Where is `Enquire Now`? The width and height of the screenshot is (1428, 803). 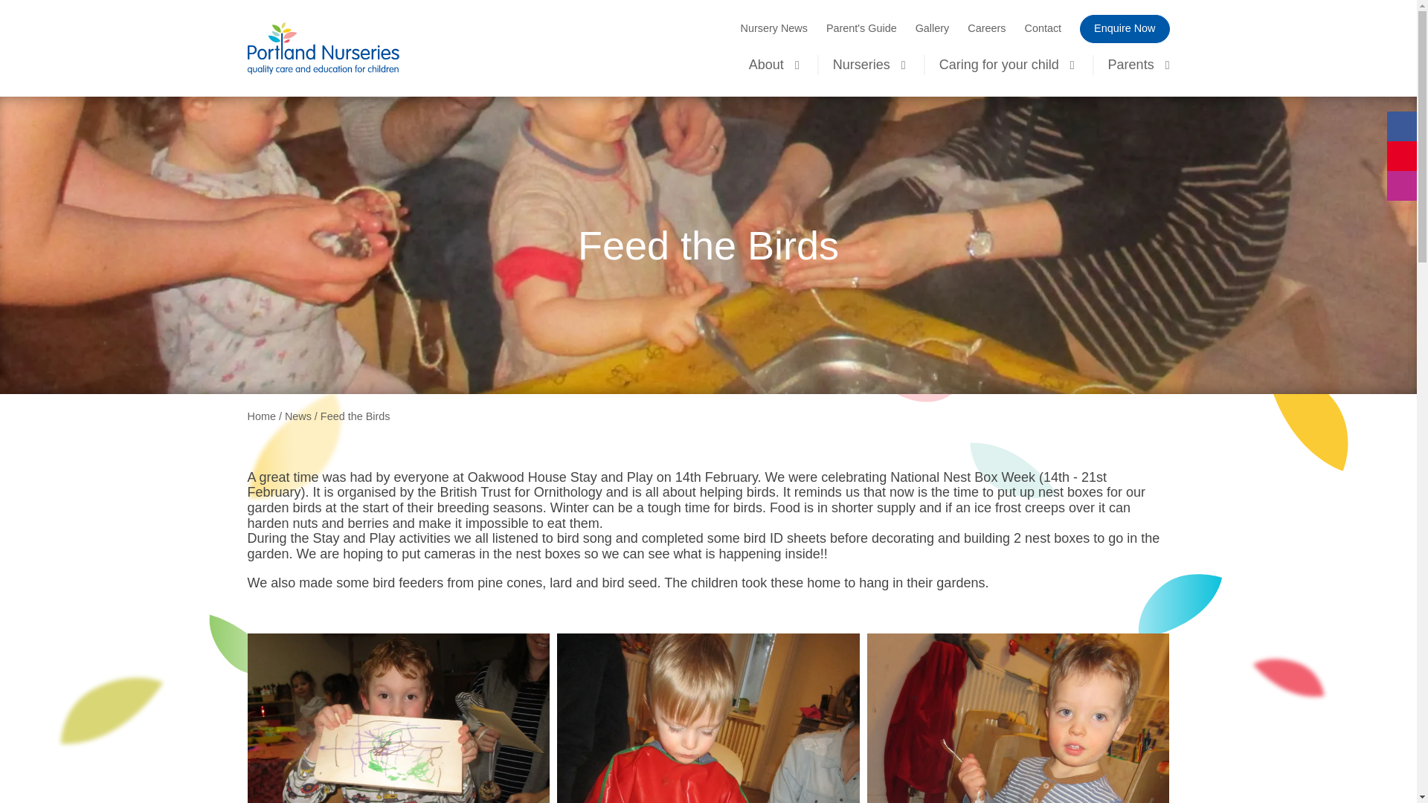 Enquire Now is located at coordinates (1125, 29).